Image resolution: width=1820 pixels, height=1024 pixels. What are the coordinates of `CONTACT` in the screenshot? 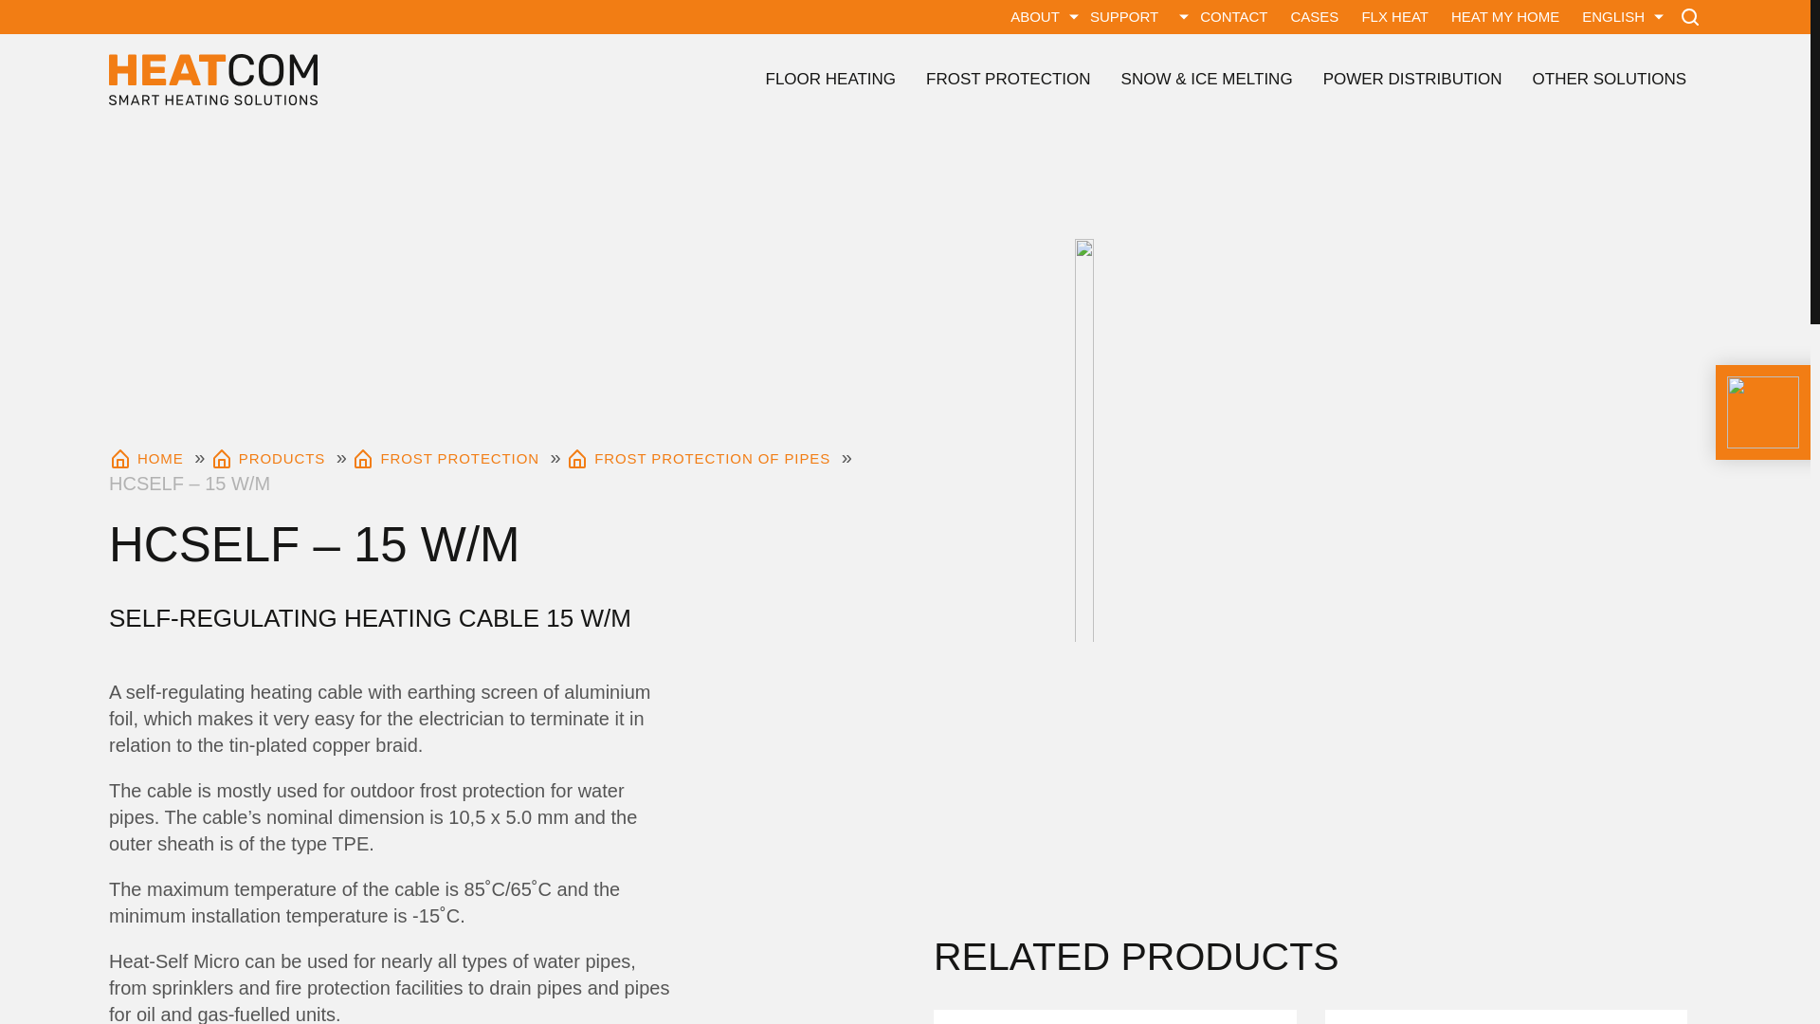 It's located at (1233, 17).